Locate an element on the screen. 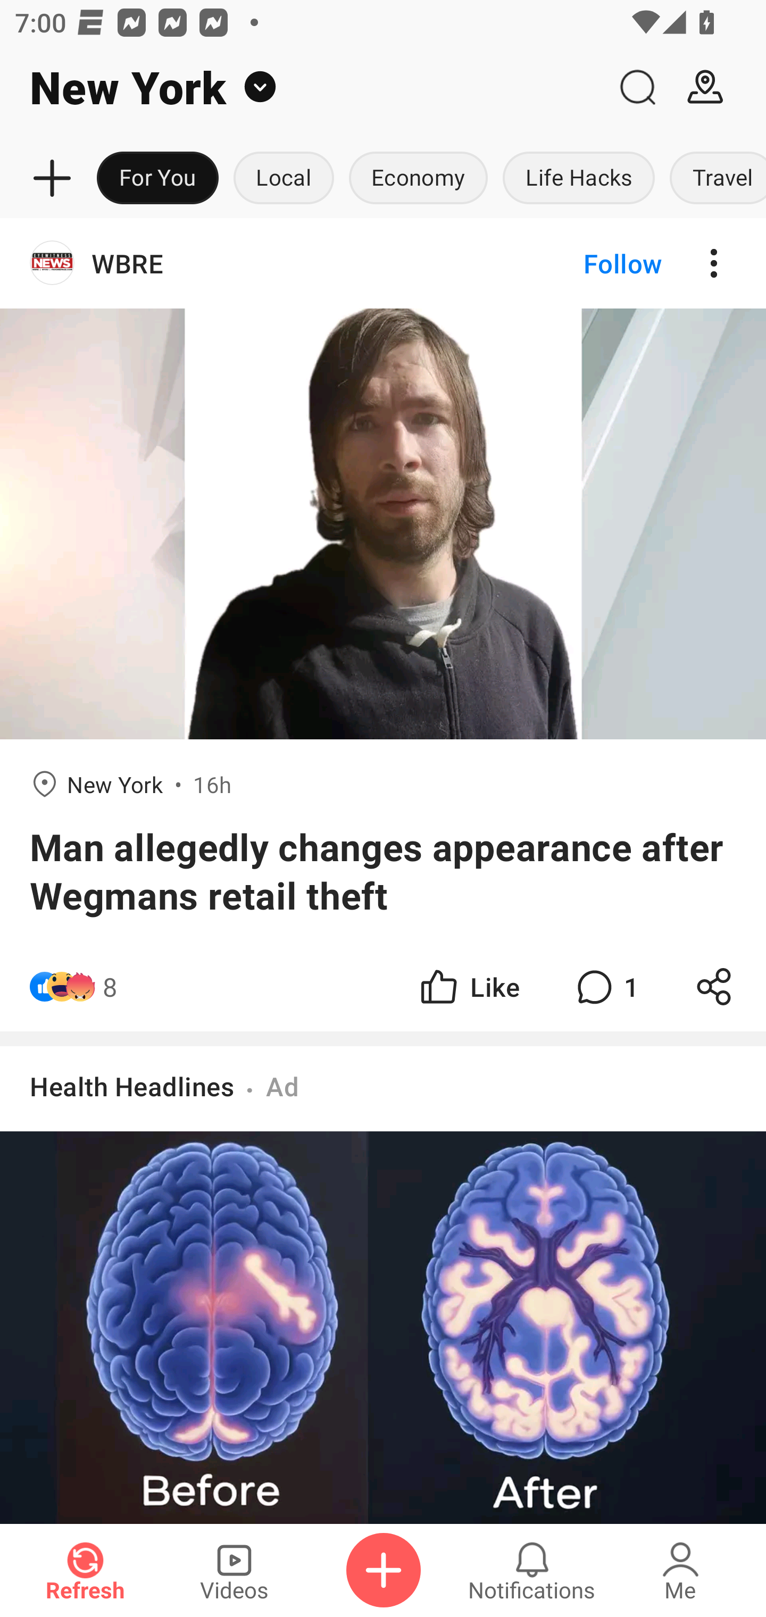 This screenshot has width=766, height=1617. Like is located at coordinates (468, 987).